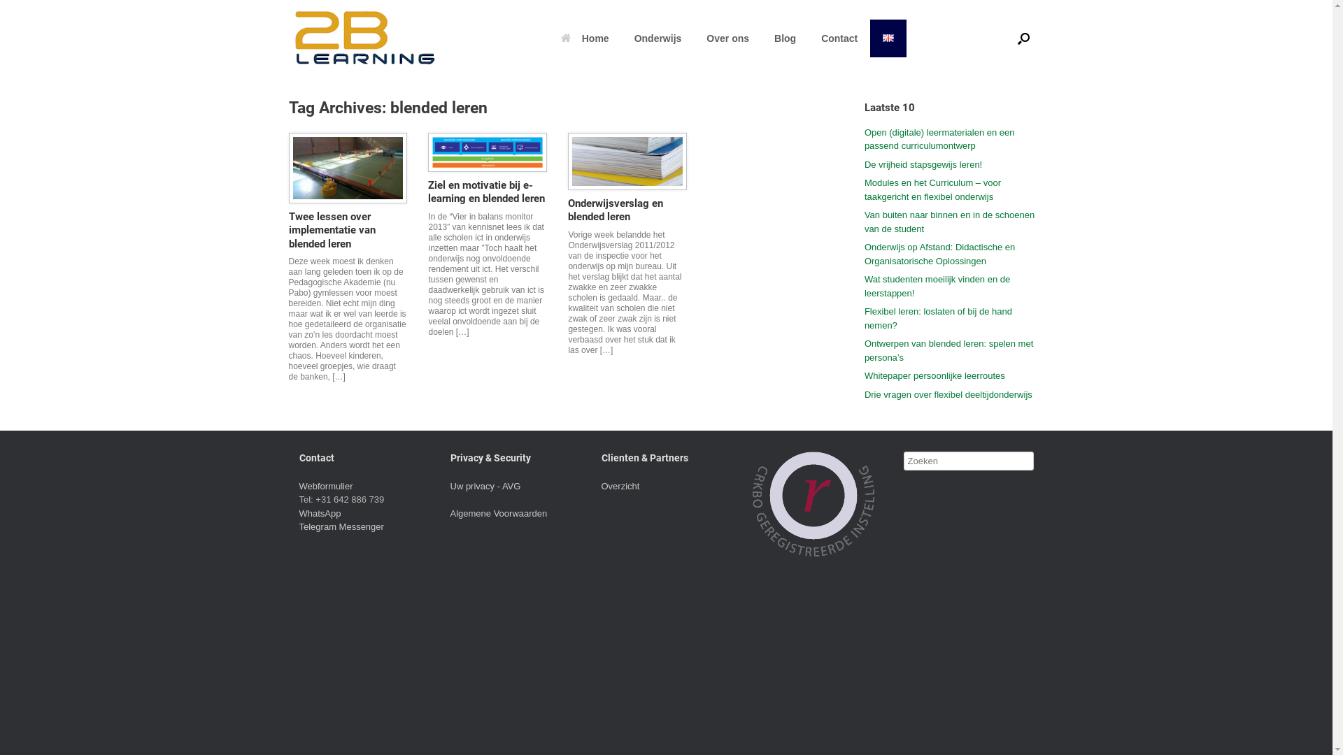  I want to click on Flexibel leren: loslaten of bij de hand nemen?, so click(939, 319).